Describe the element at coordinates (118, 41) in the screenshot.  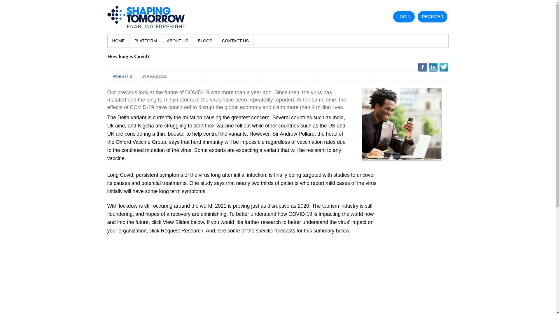
I see `HOME` at that location.